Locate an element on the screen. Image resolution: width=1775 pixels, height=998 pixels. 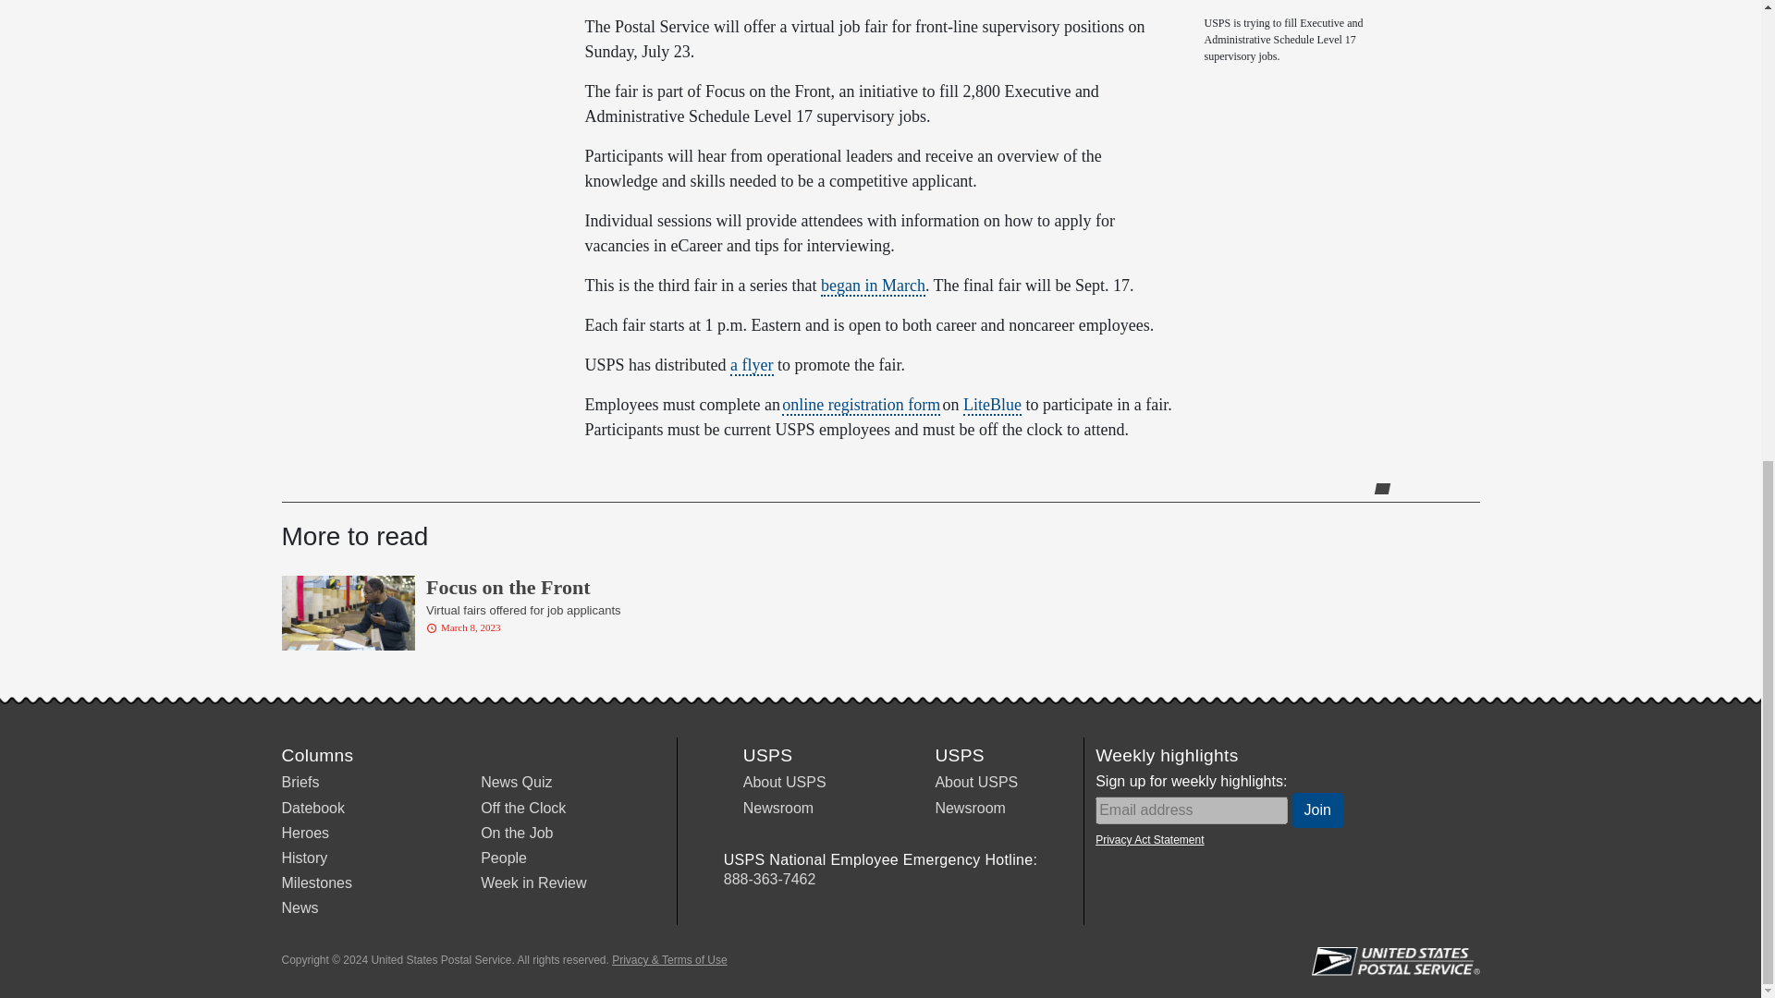
Milestones is located at coordinates (316, 883).